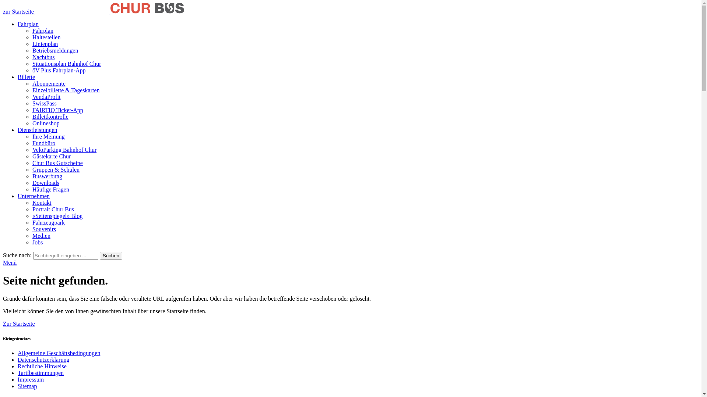 This screenshot has width=707, height=397. Describe the element at coordinates (45, 44) in the screenshot. I see `Linienplan` at that location.